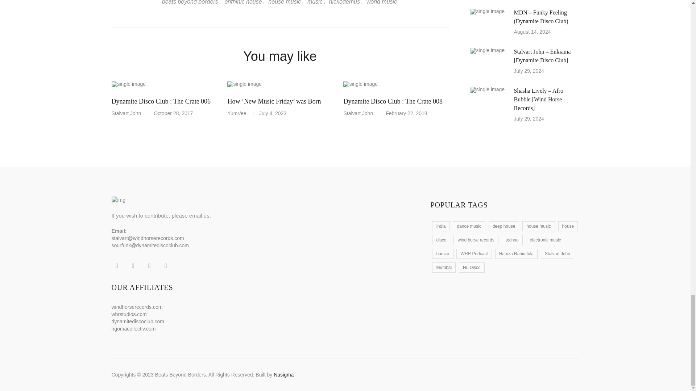  Describe the element at coordinates (173, 113) in the screenshot. I see `October 28, 2017` at that location.